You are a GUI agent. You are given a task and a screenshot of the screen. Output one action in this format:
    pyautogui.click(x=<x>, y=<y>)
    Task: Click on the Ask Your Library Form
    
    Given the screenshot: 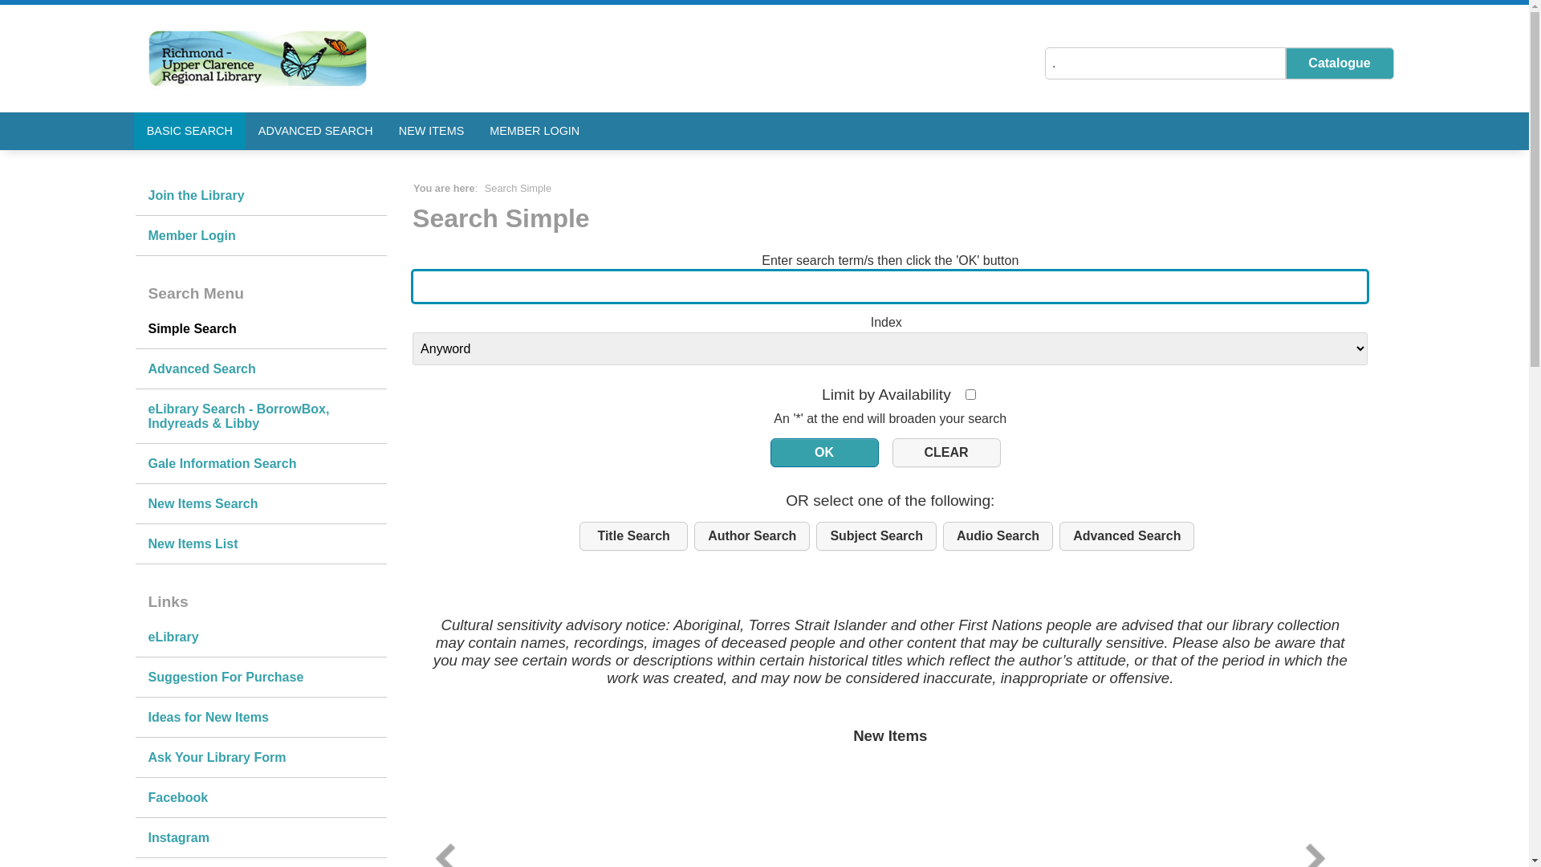 What is the action you would take?
    pyautogui.click(x=261, y=758)
    